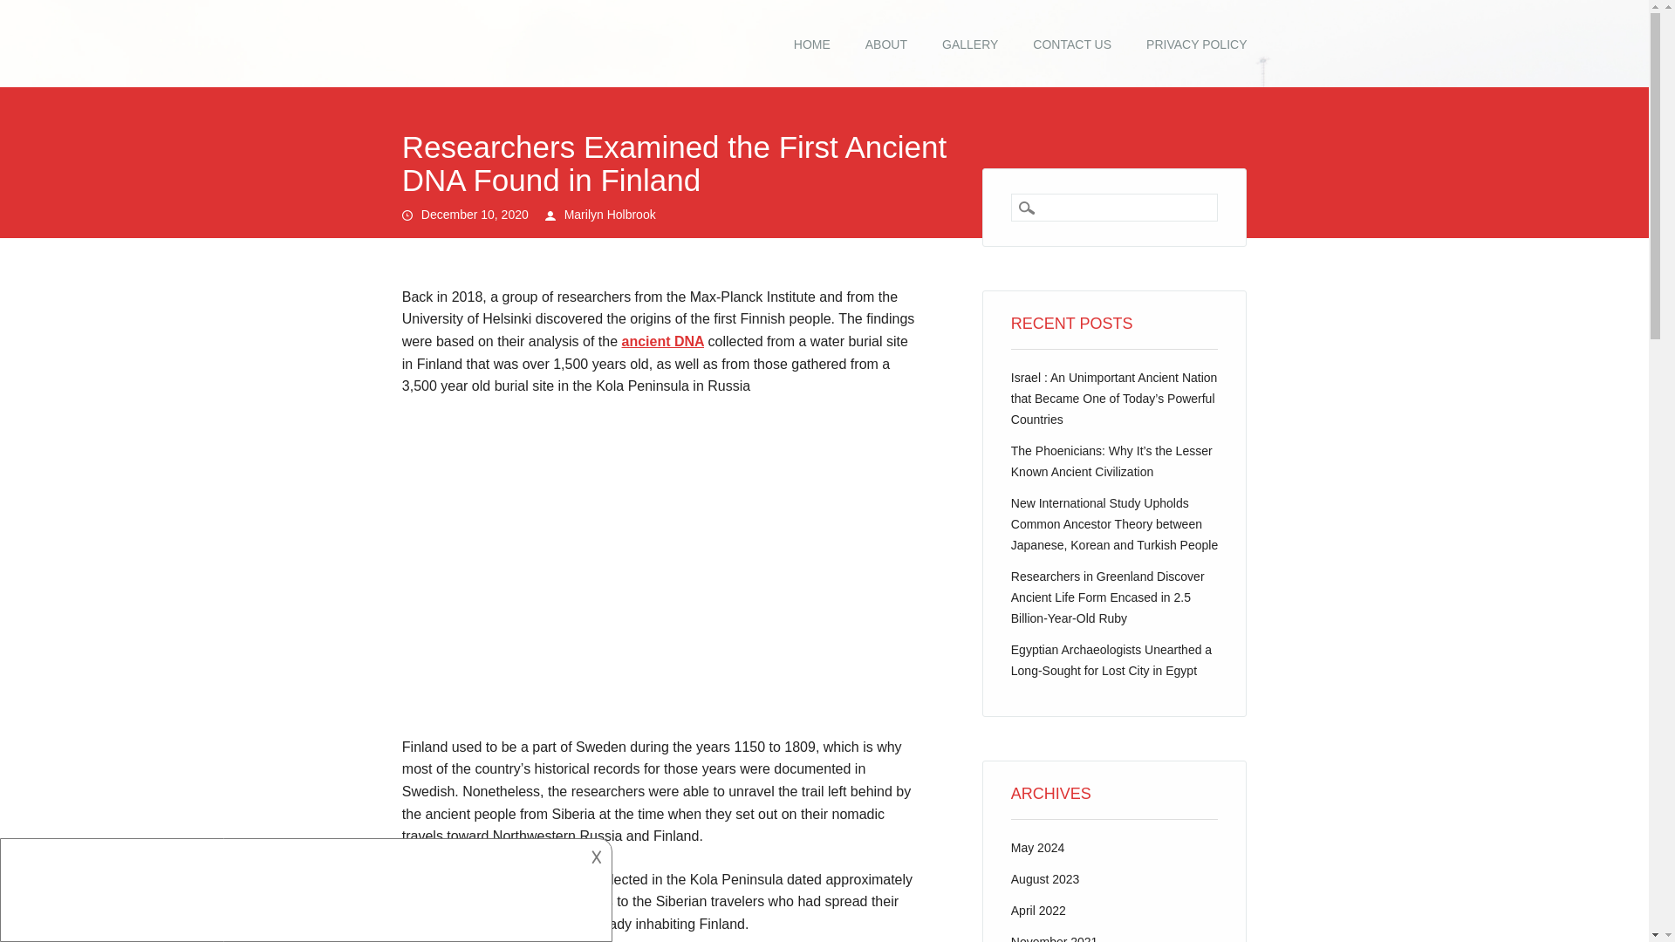 The width and height of the screenshot is (1675, 942). Describe the element at coordinates (475, 214) in the screenshot. I see `December 10, 2020` at that location.